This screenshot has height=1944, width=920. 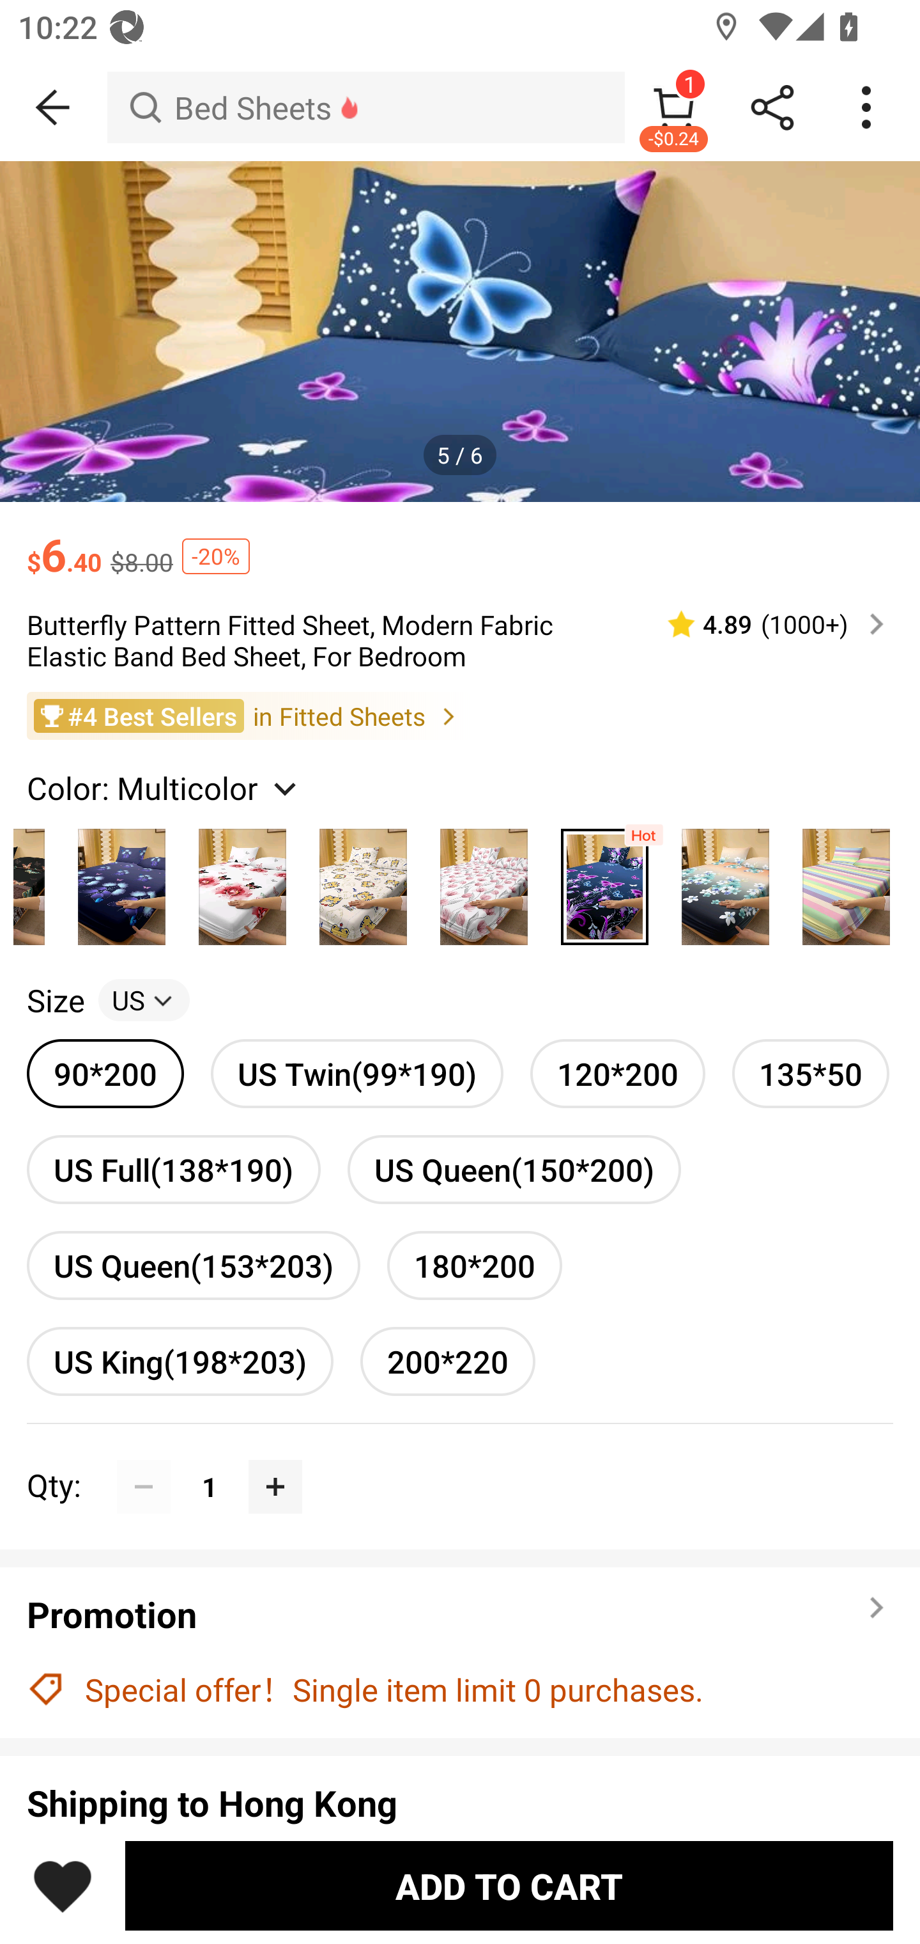 I want to click on Multicolor, so click(x=363, y=880).